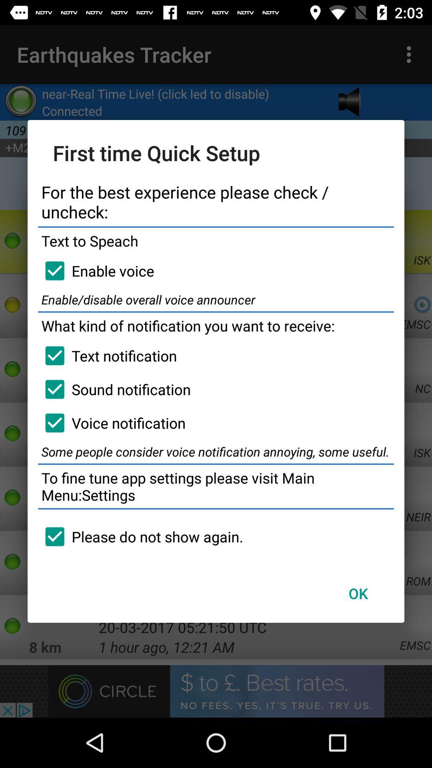  What do you see at coordinates (358, 593) in the screenshot?
I see `click the ok at the bottom right corner` at bounding box center [358, 593].